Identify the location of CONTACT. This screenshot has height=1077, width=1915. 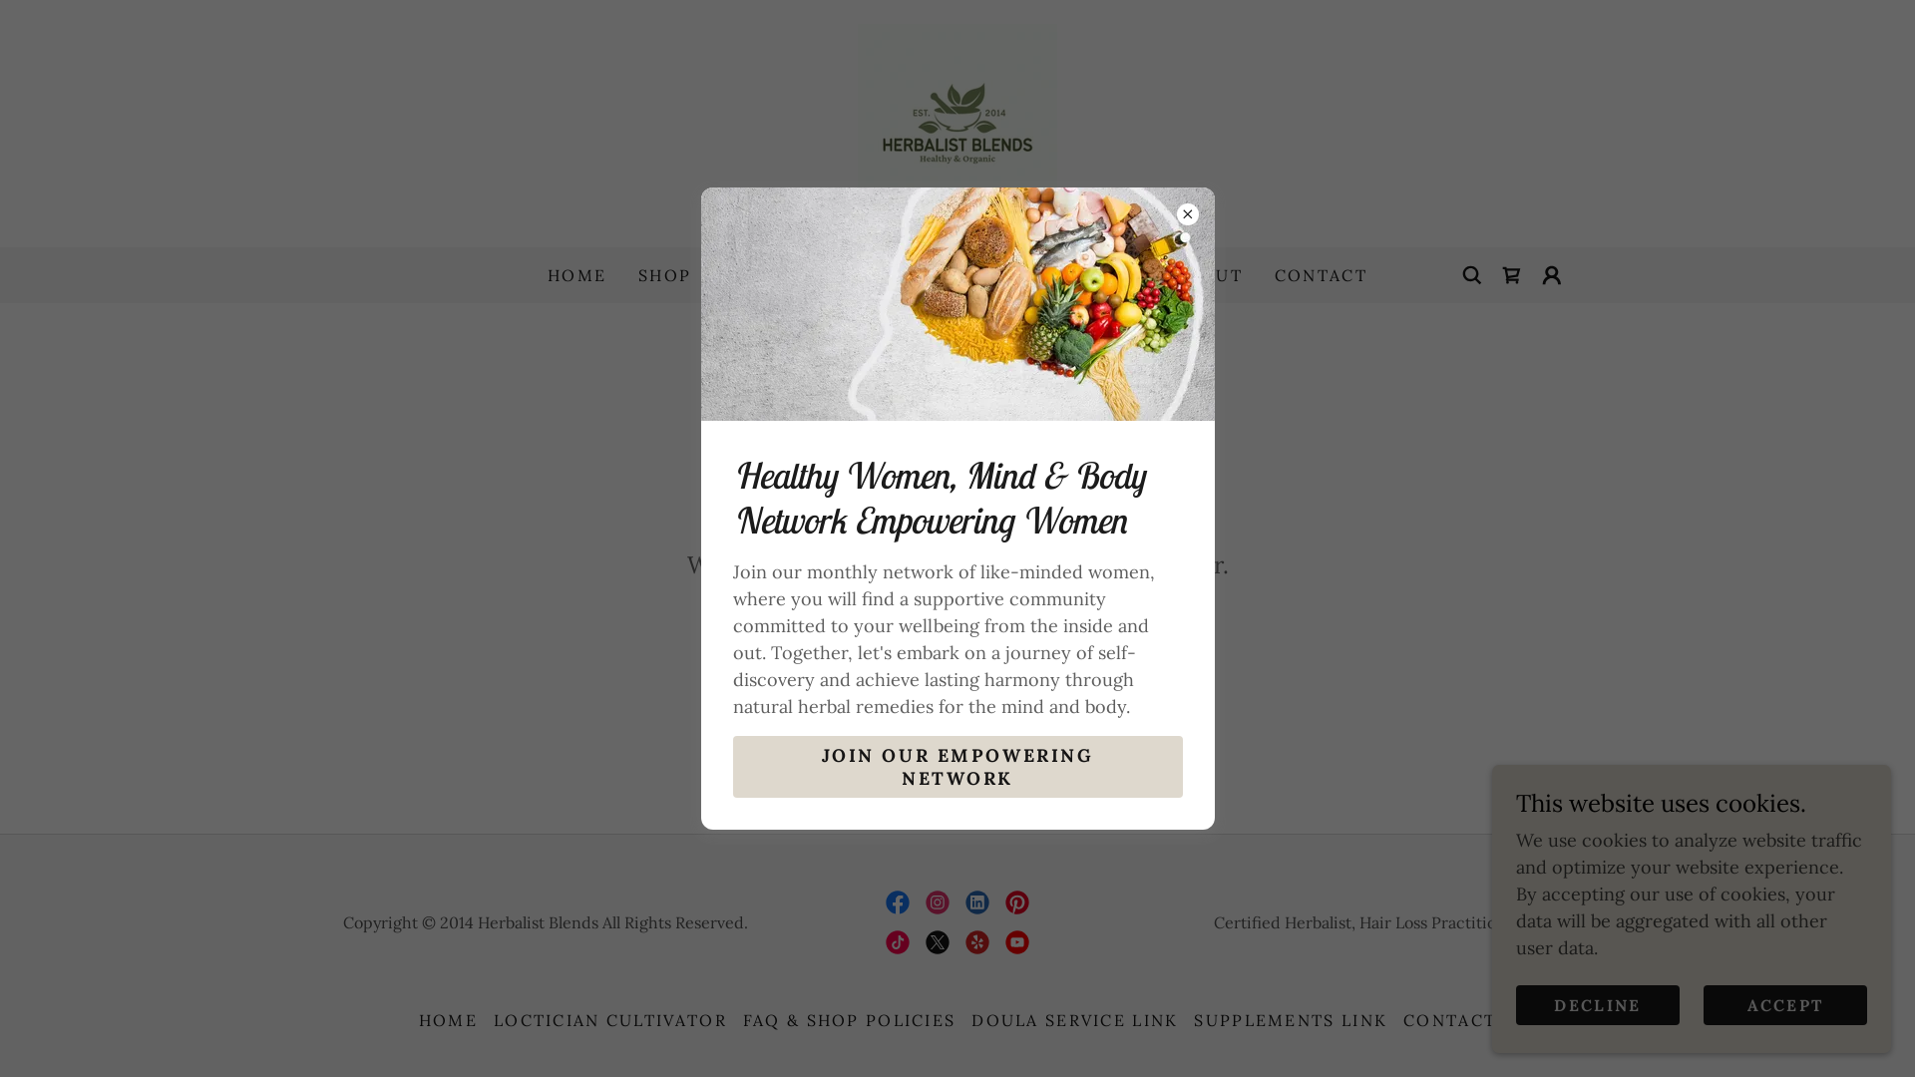
(1321, 275).